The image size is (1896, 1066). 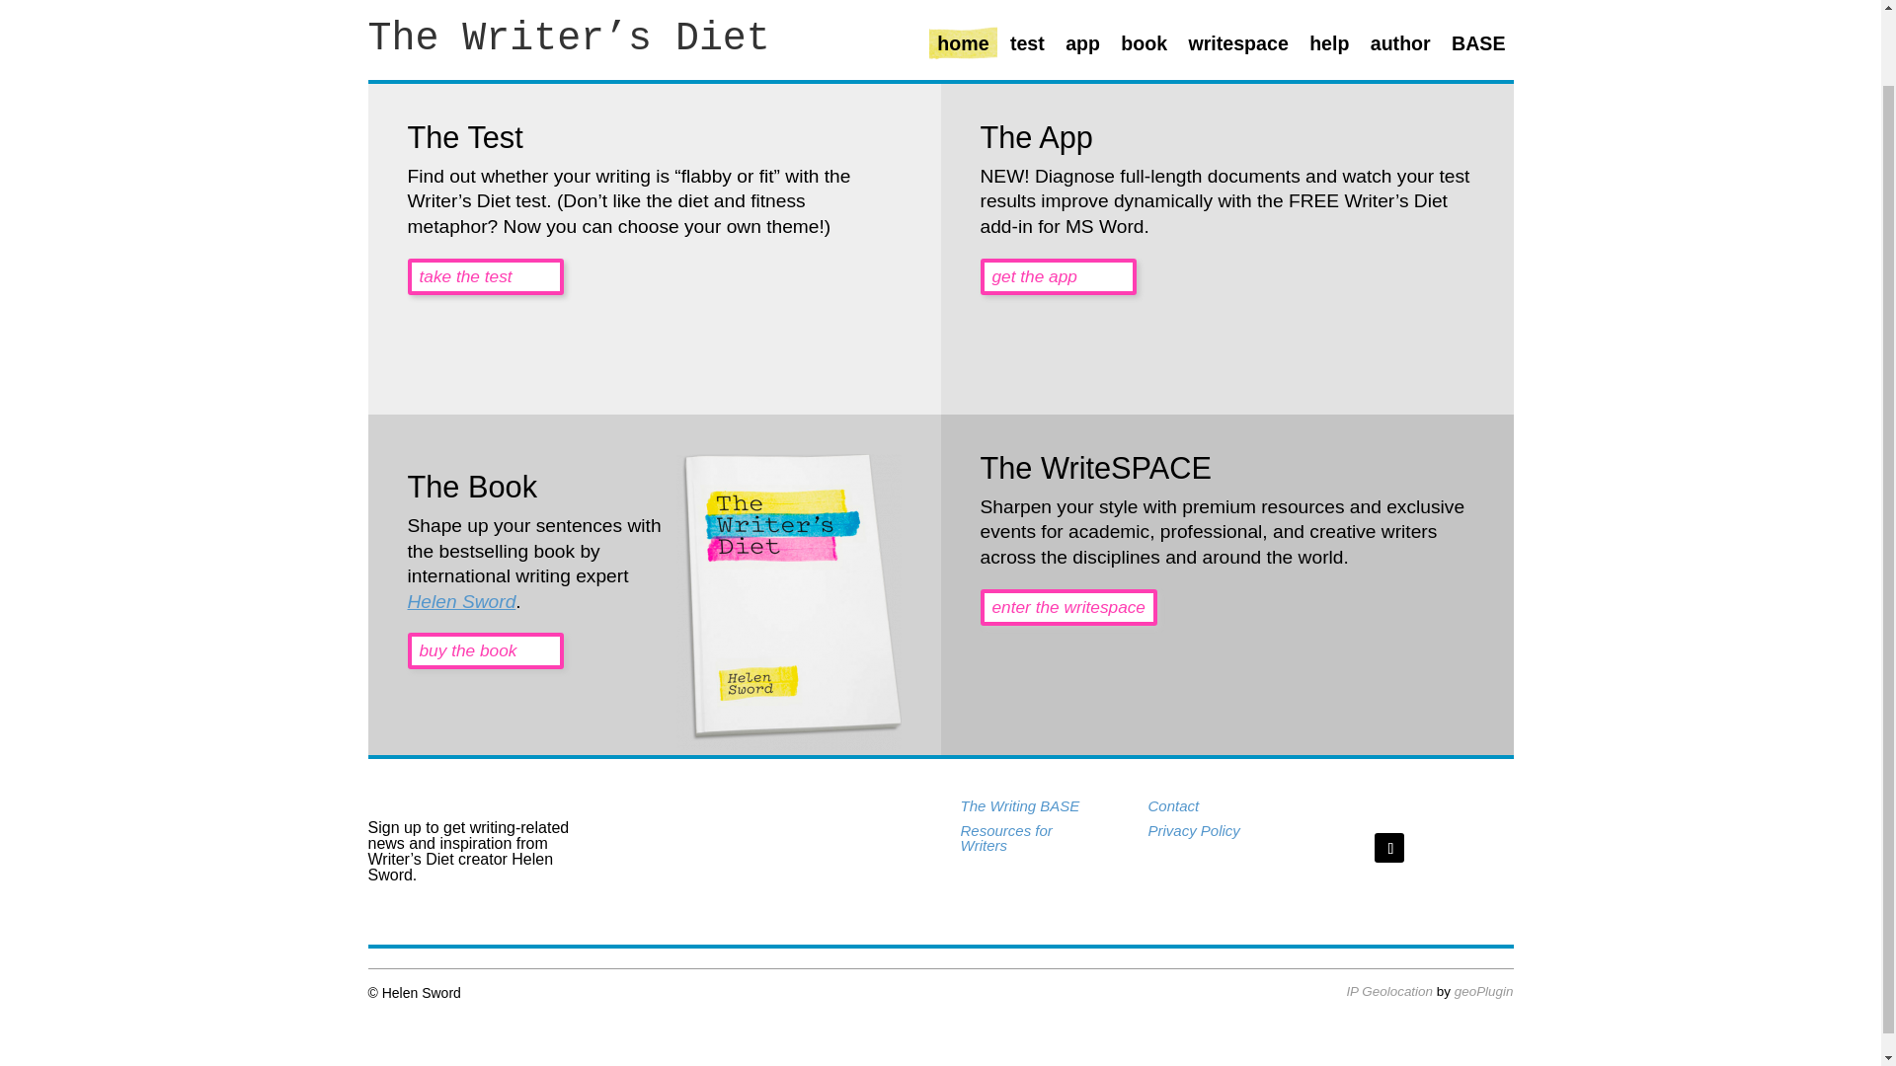 I want to click on writespace, so click(x=1237, y=51).